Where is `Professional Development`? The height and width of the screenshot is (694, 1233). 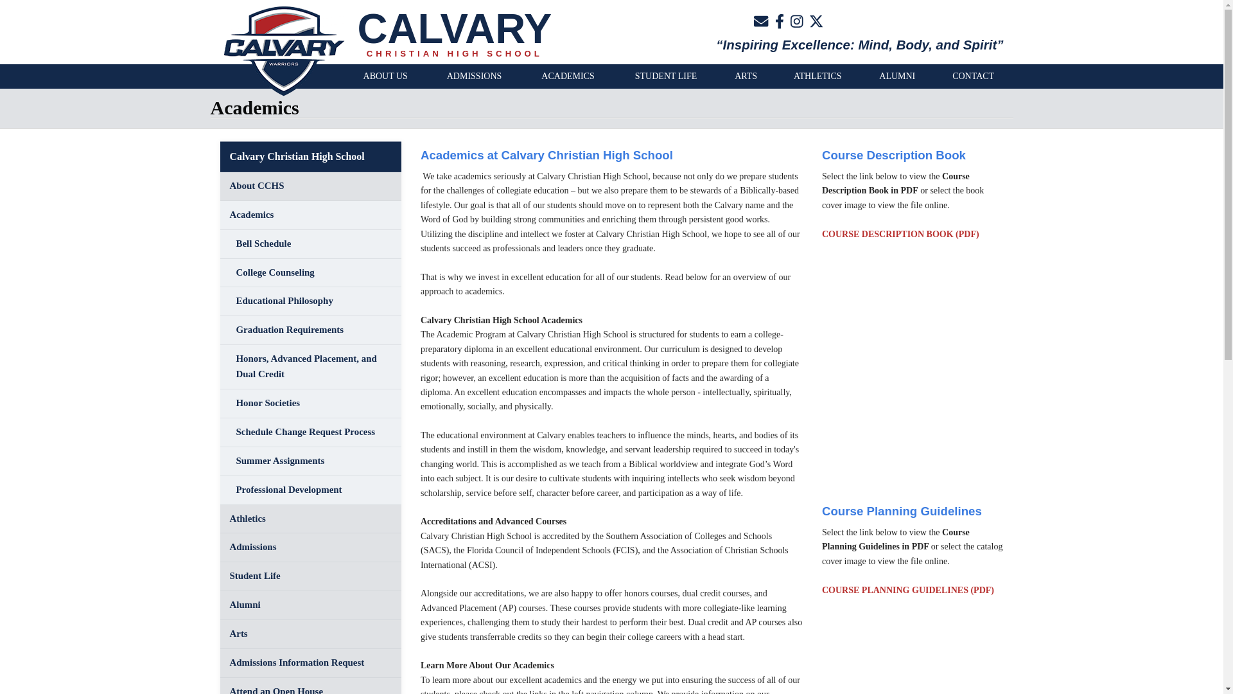
Professional Development is located at coordinates (310, 490).